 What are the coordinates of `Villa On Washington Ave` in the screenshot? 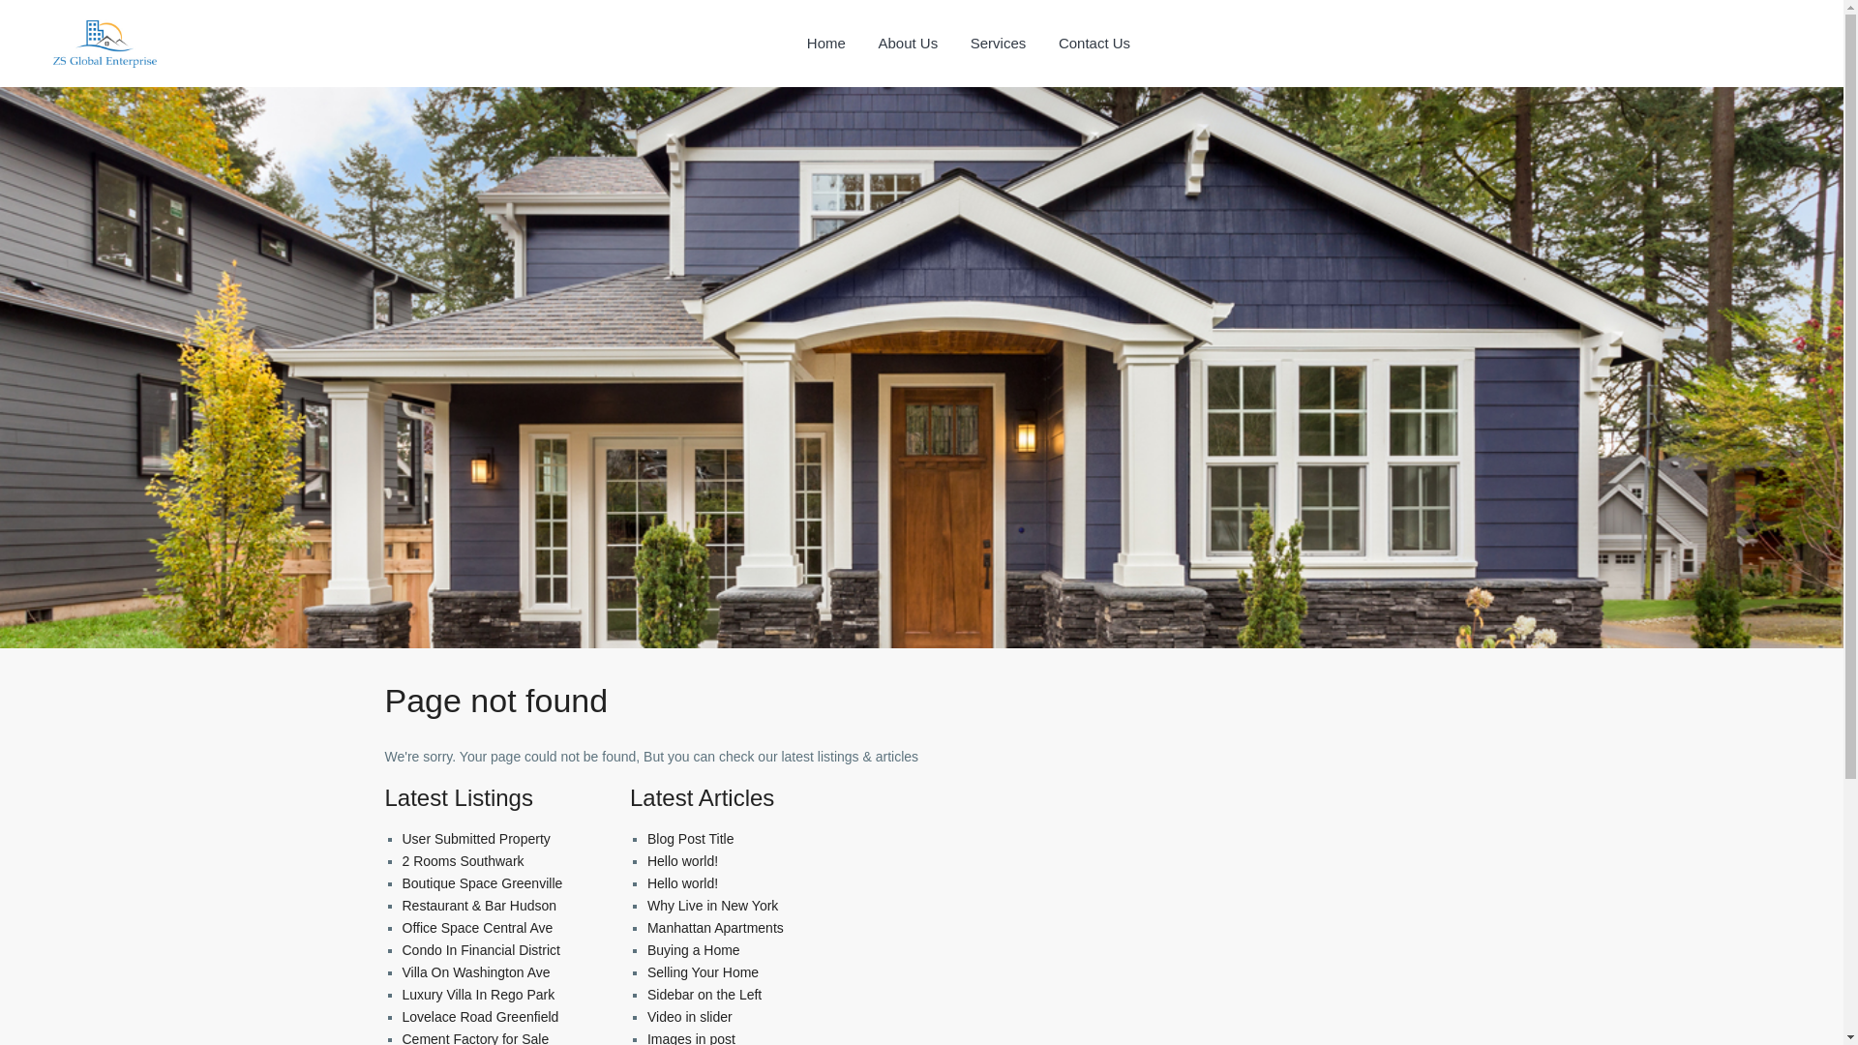 It's located at (476, 971).